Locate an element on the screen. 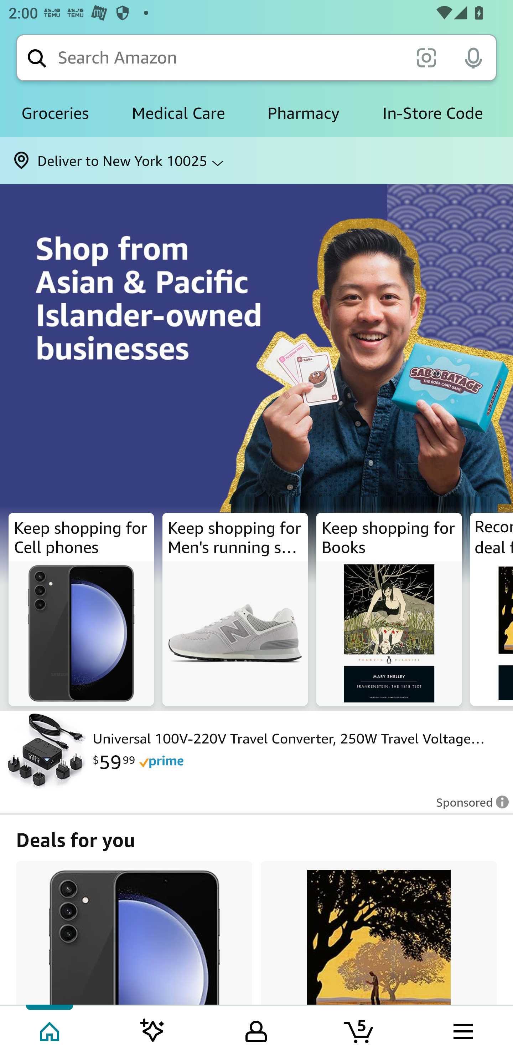 The height and width of the screenshot is (1056, 513). Home Tab 1 of 5 is located at coordinates (51, 1030).